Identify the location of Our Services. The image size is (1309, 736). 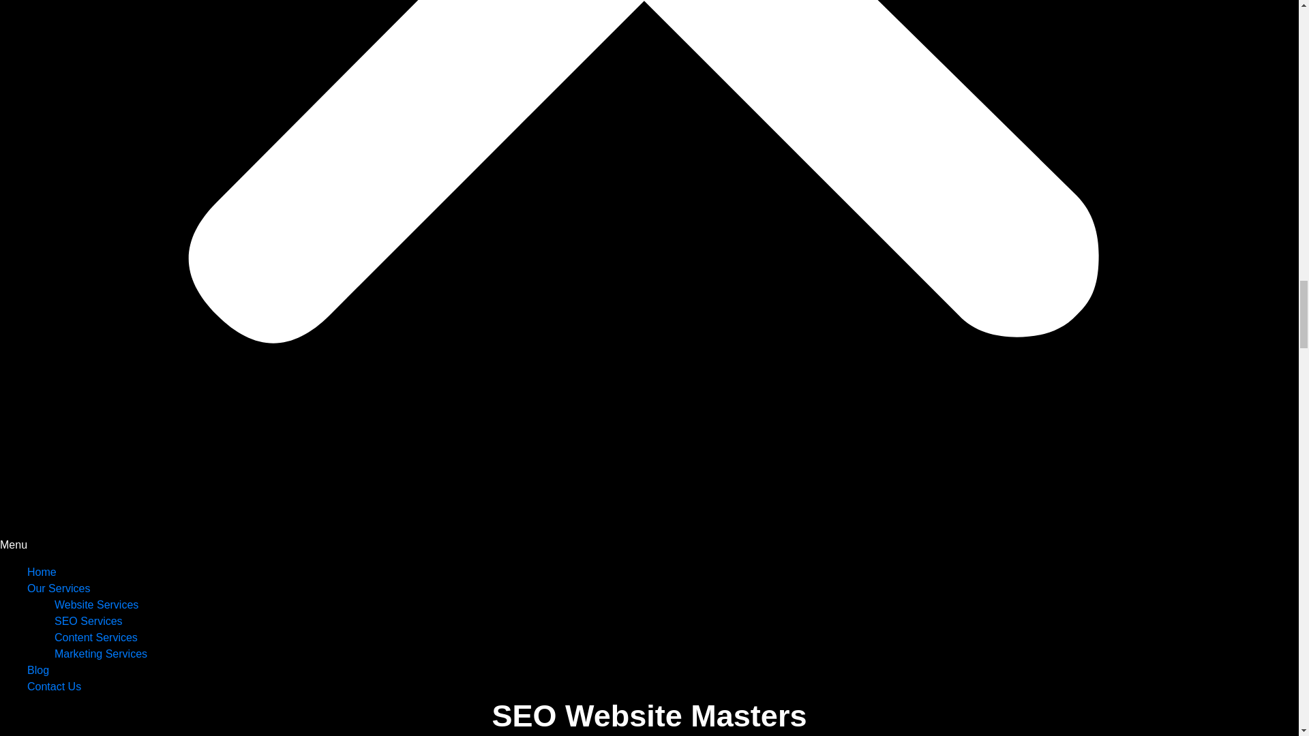
(59, 588).